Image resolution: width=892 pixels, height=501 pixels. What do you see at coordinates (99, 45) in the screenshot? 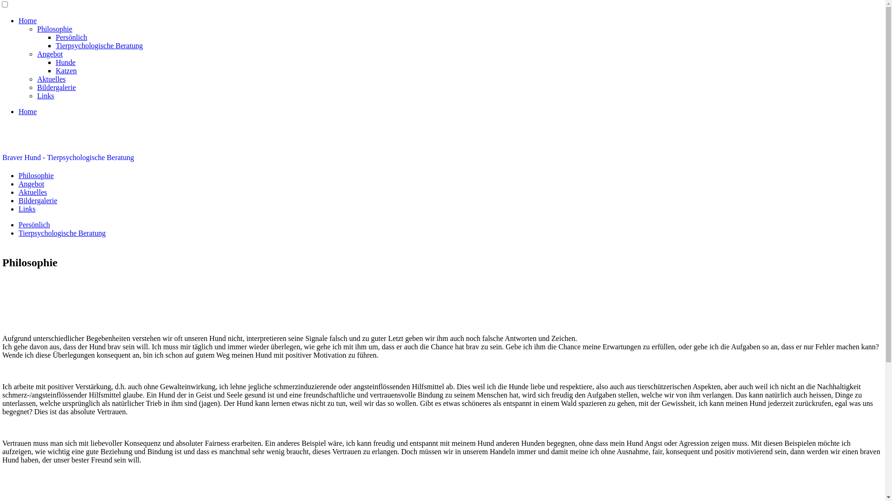
I see `Tierpsychologische Beratung` at bounding box center [99, 45].